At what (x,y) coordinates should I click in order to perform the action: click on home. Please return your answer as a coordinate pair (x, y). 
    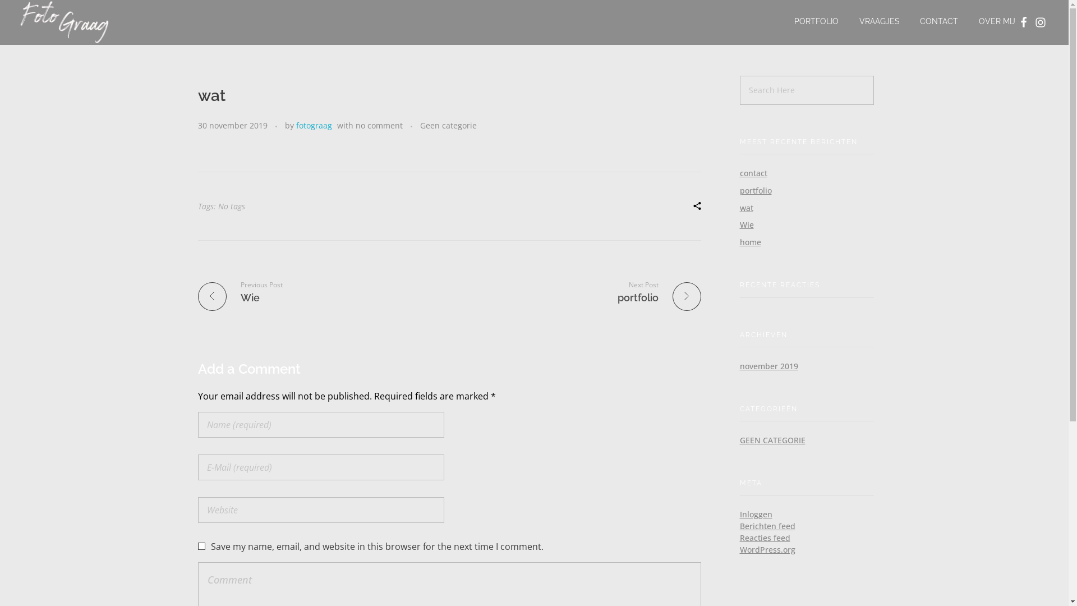
    Looking at the image, I should click on (750, 242).